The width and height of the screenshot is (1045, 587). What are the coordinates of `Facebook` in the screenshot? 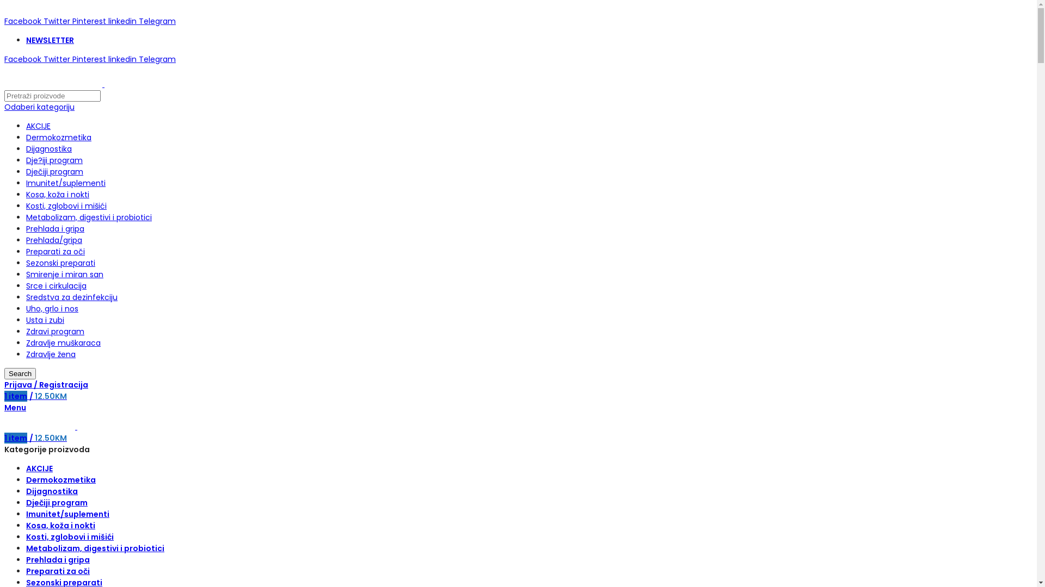 It's located at (24, 21).